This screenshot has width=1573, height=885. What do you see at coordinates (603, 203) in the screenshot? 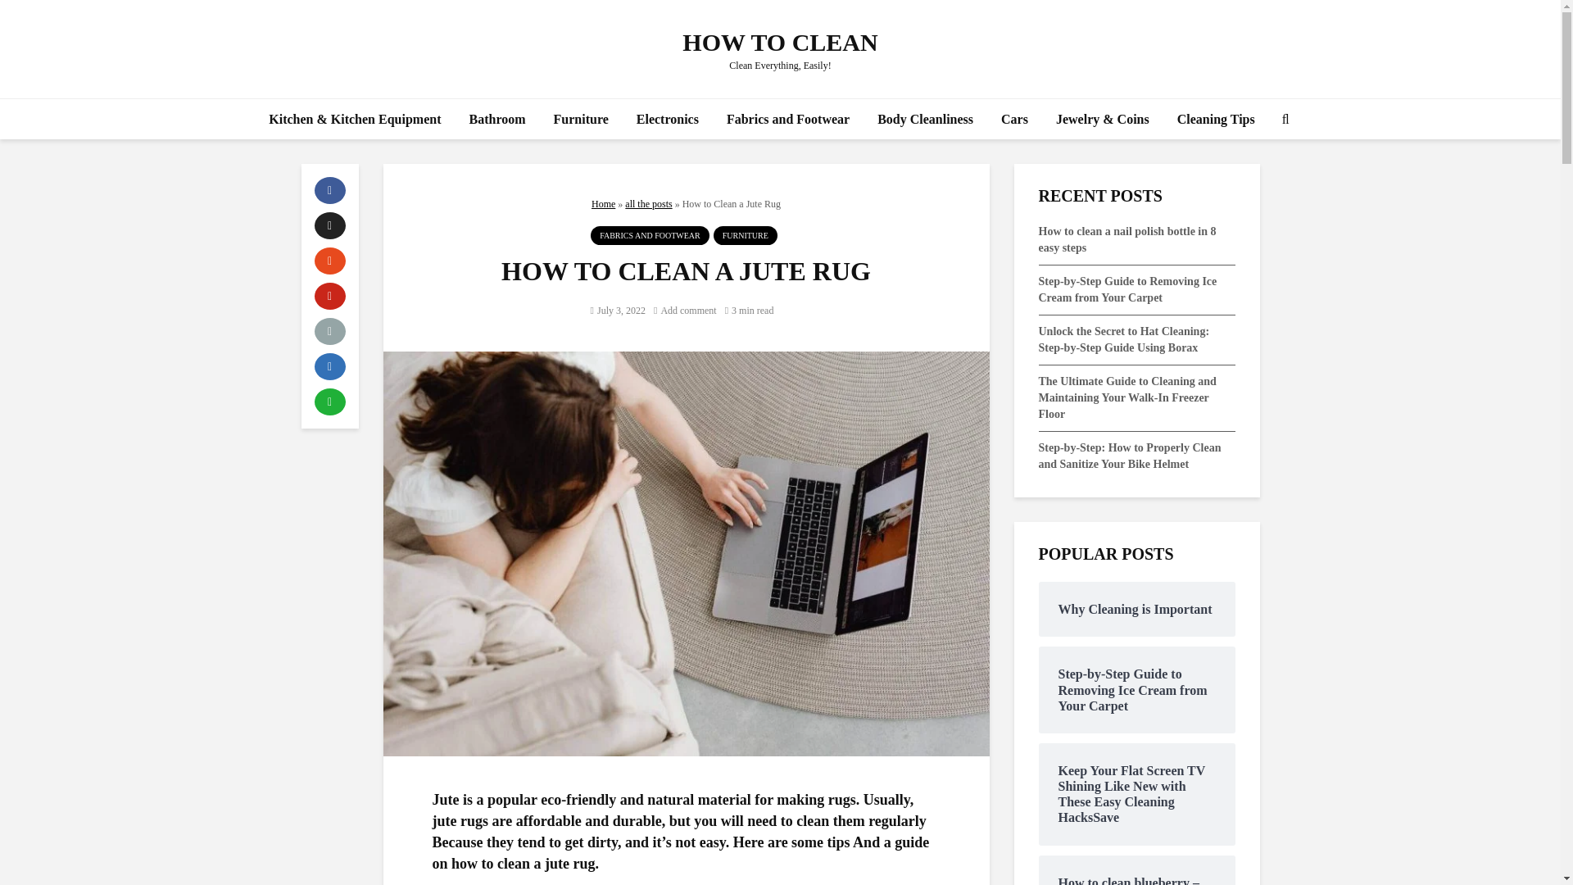
I see `Home` at bounding box center [603, 203].